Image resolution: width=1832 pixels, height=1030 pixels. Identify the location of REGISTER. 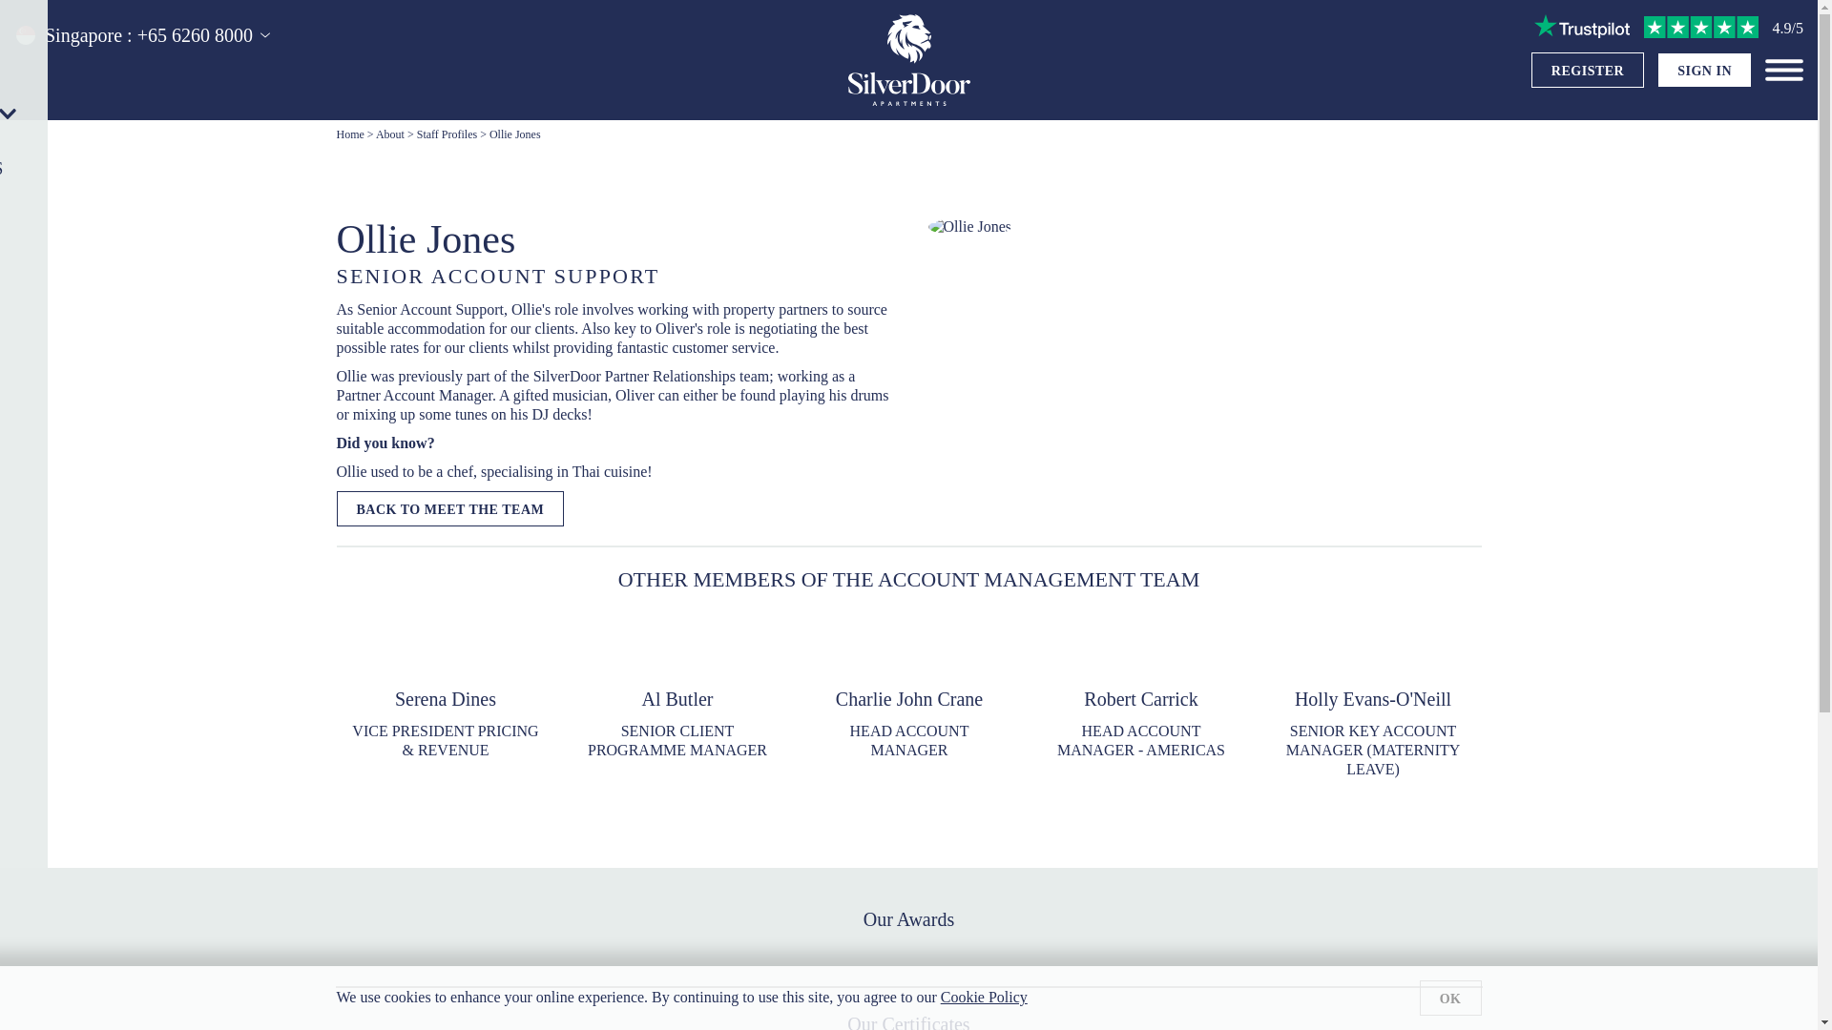
(909, 693).